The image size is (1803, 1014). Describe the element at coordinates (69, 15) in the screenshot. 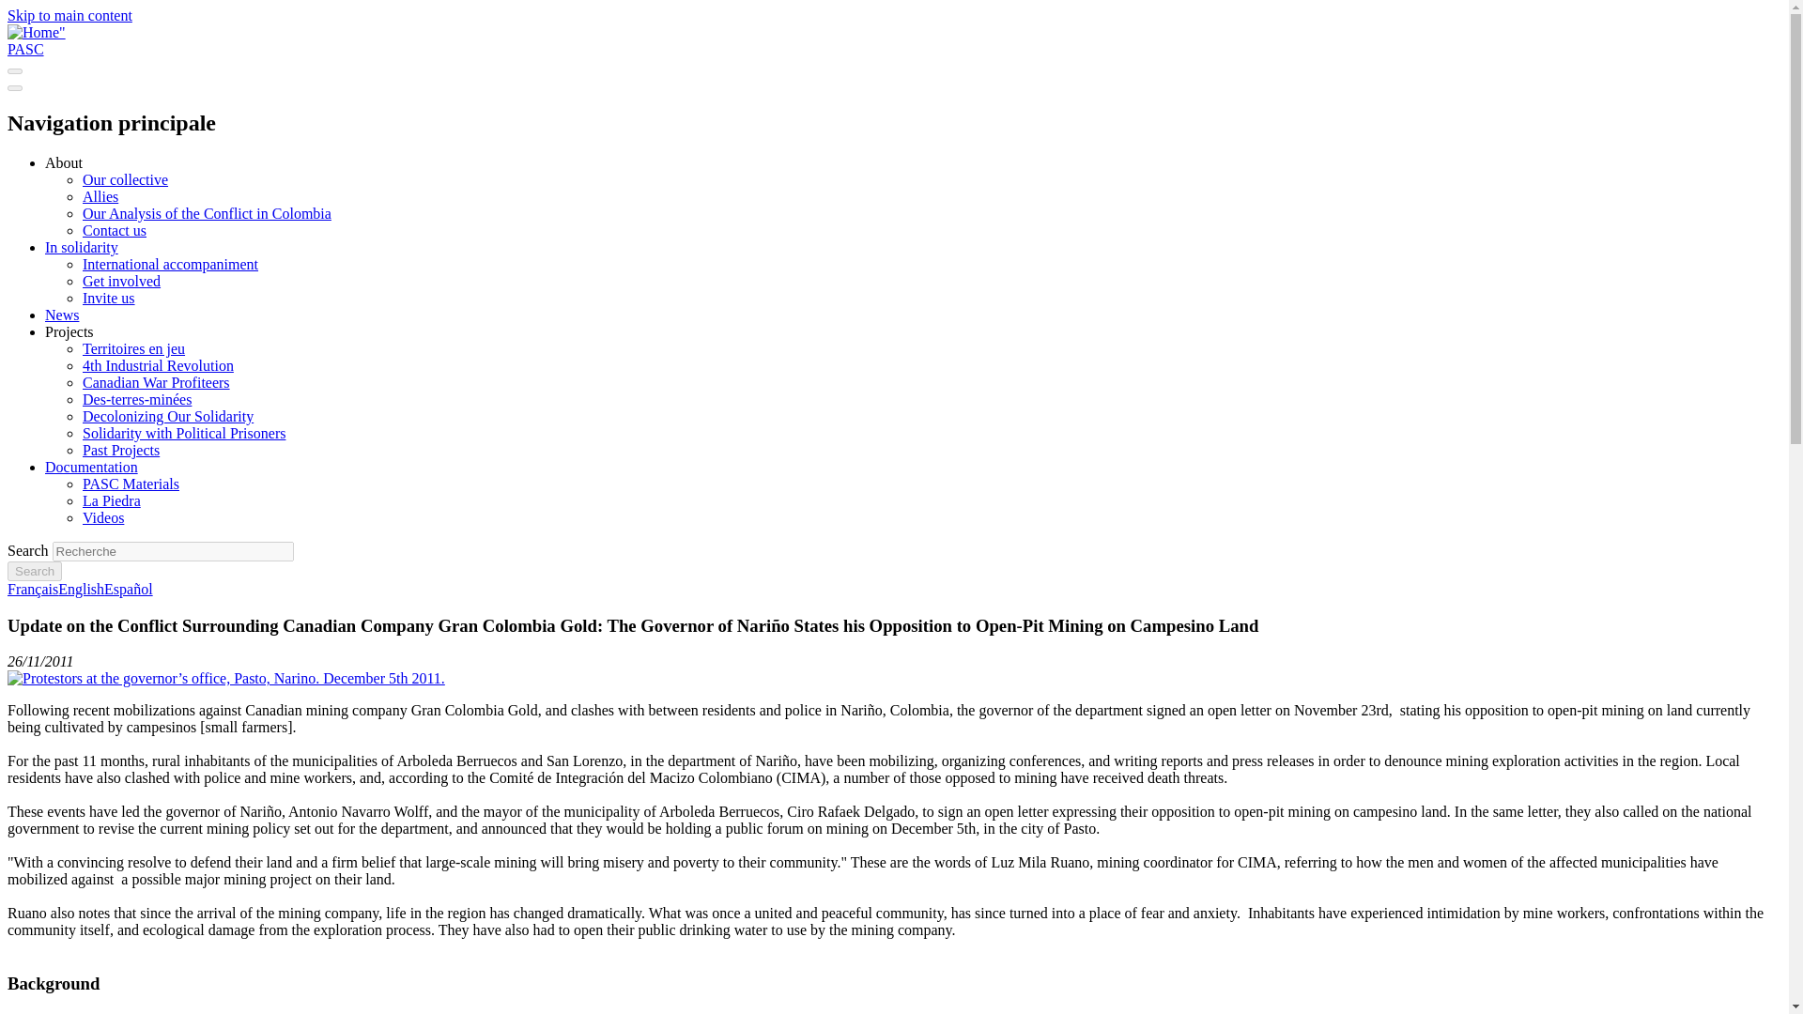

I see `Skip to main content` at that location.